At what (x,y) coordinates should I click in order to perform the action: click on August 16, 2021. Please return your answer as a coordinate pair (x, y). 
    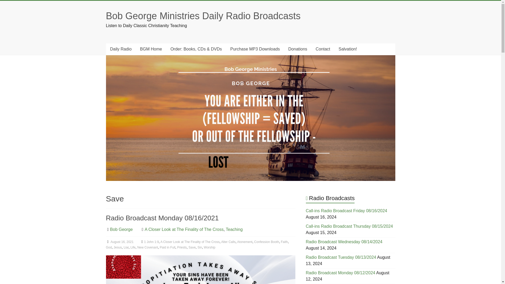
    Looking at the image, I should click on (119, 242).